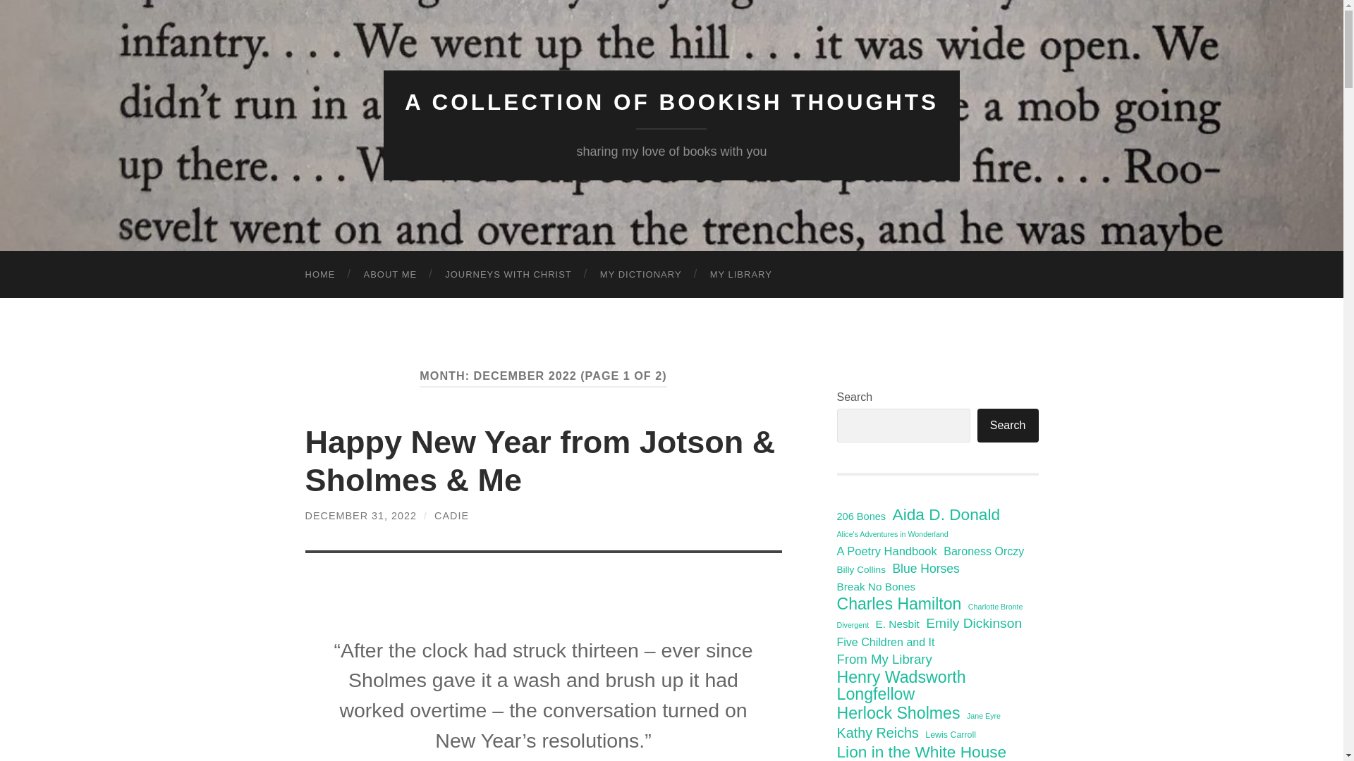 The width and height of the screenshot is (1354, 761). I want to click on HOME, so click(320, 275).